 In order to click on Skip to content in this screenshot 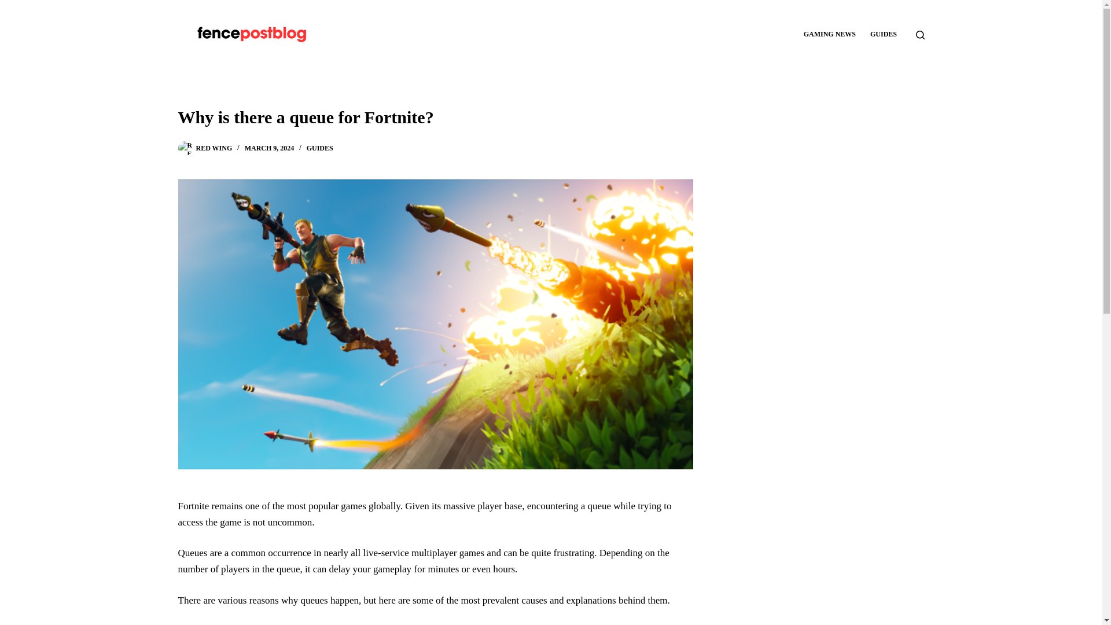, I will do `click(12, 6)`.